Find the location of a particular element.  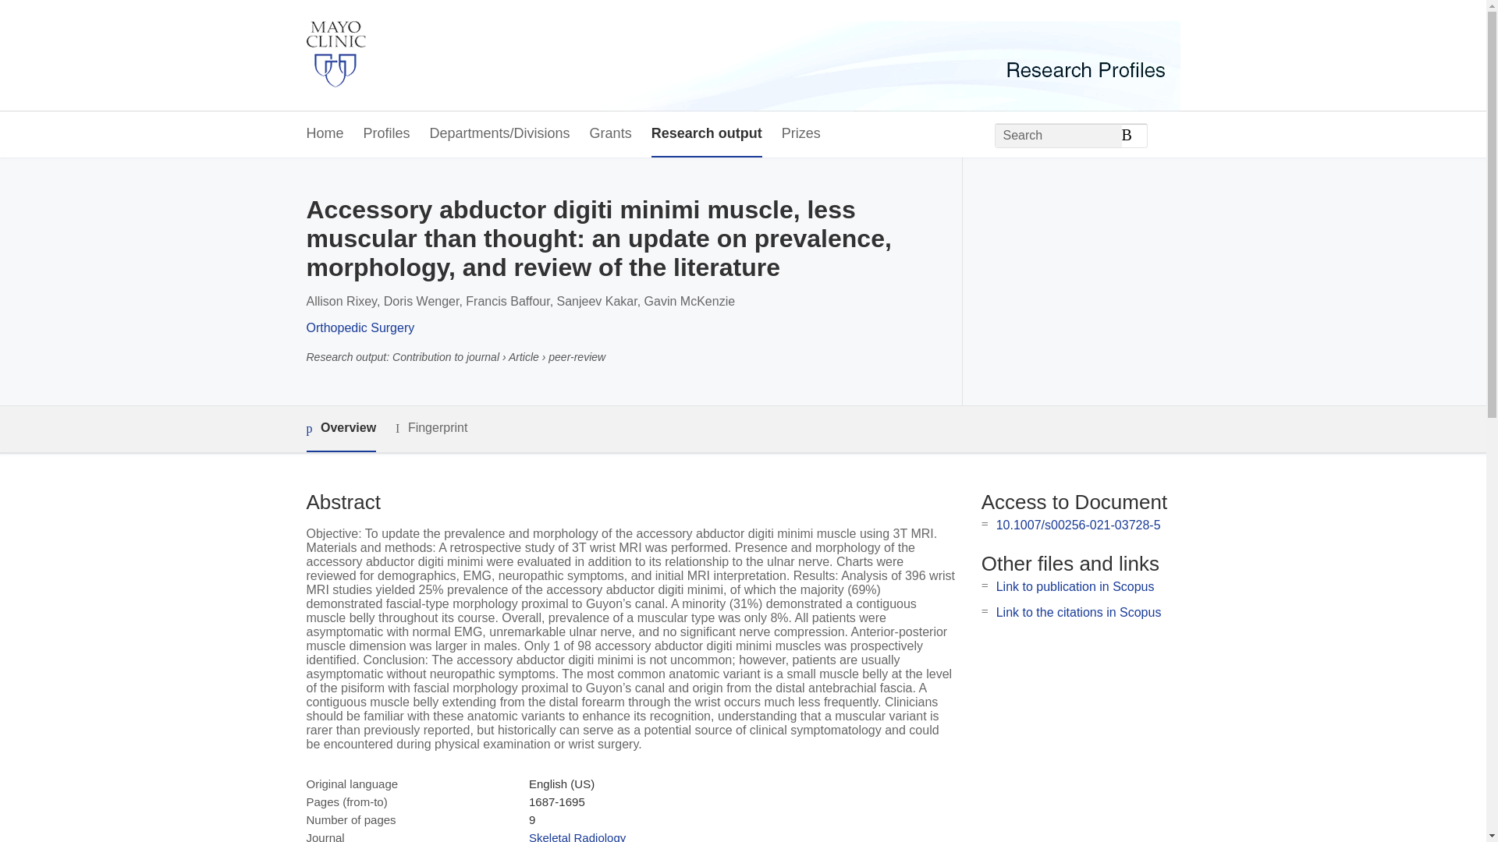

Skeletal Radiology is located at coordinates (577, 836).